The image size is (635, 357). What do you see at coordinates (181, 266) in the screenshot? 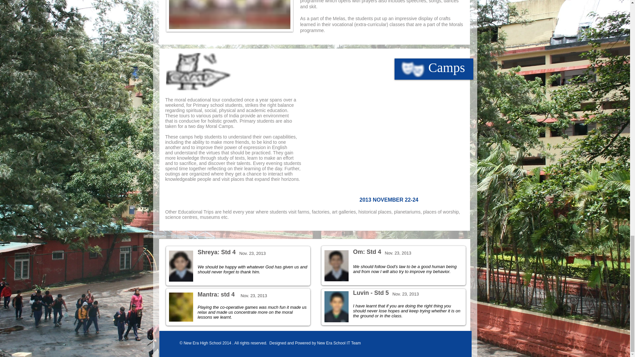
I see `Budding Tree` at bounding box center [181, 266].